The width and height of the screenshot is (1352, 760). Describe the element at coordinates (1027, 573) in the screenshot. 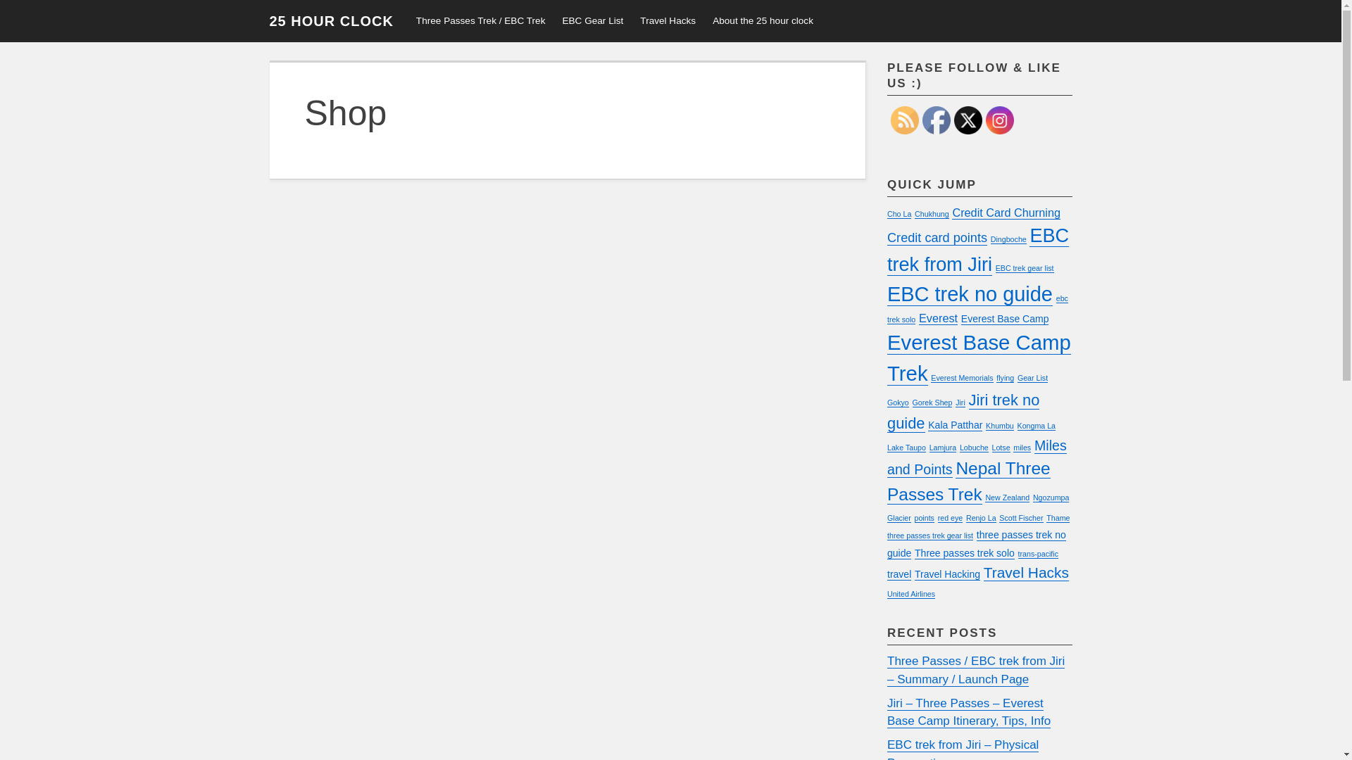

I see `Travel Hacks` at that location.